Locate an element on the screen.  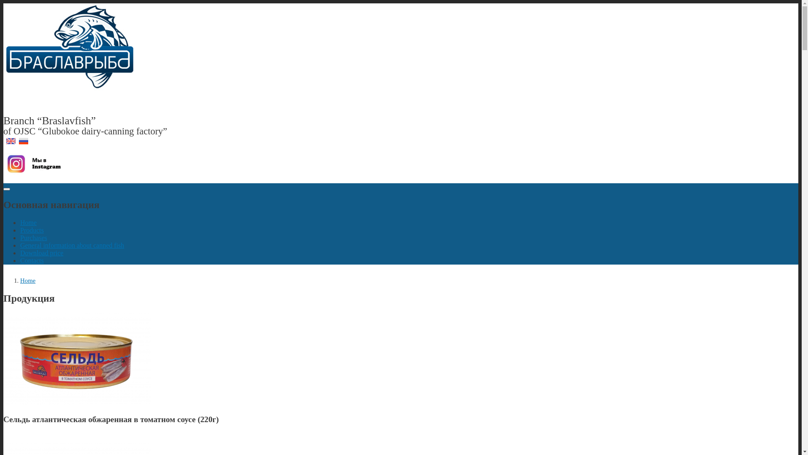
Home is located at coordinates (28, 281).